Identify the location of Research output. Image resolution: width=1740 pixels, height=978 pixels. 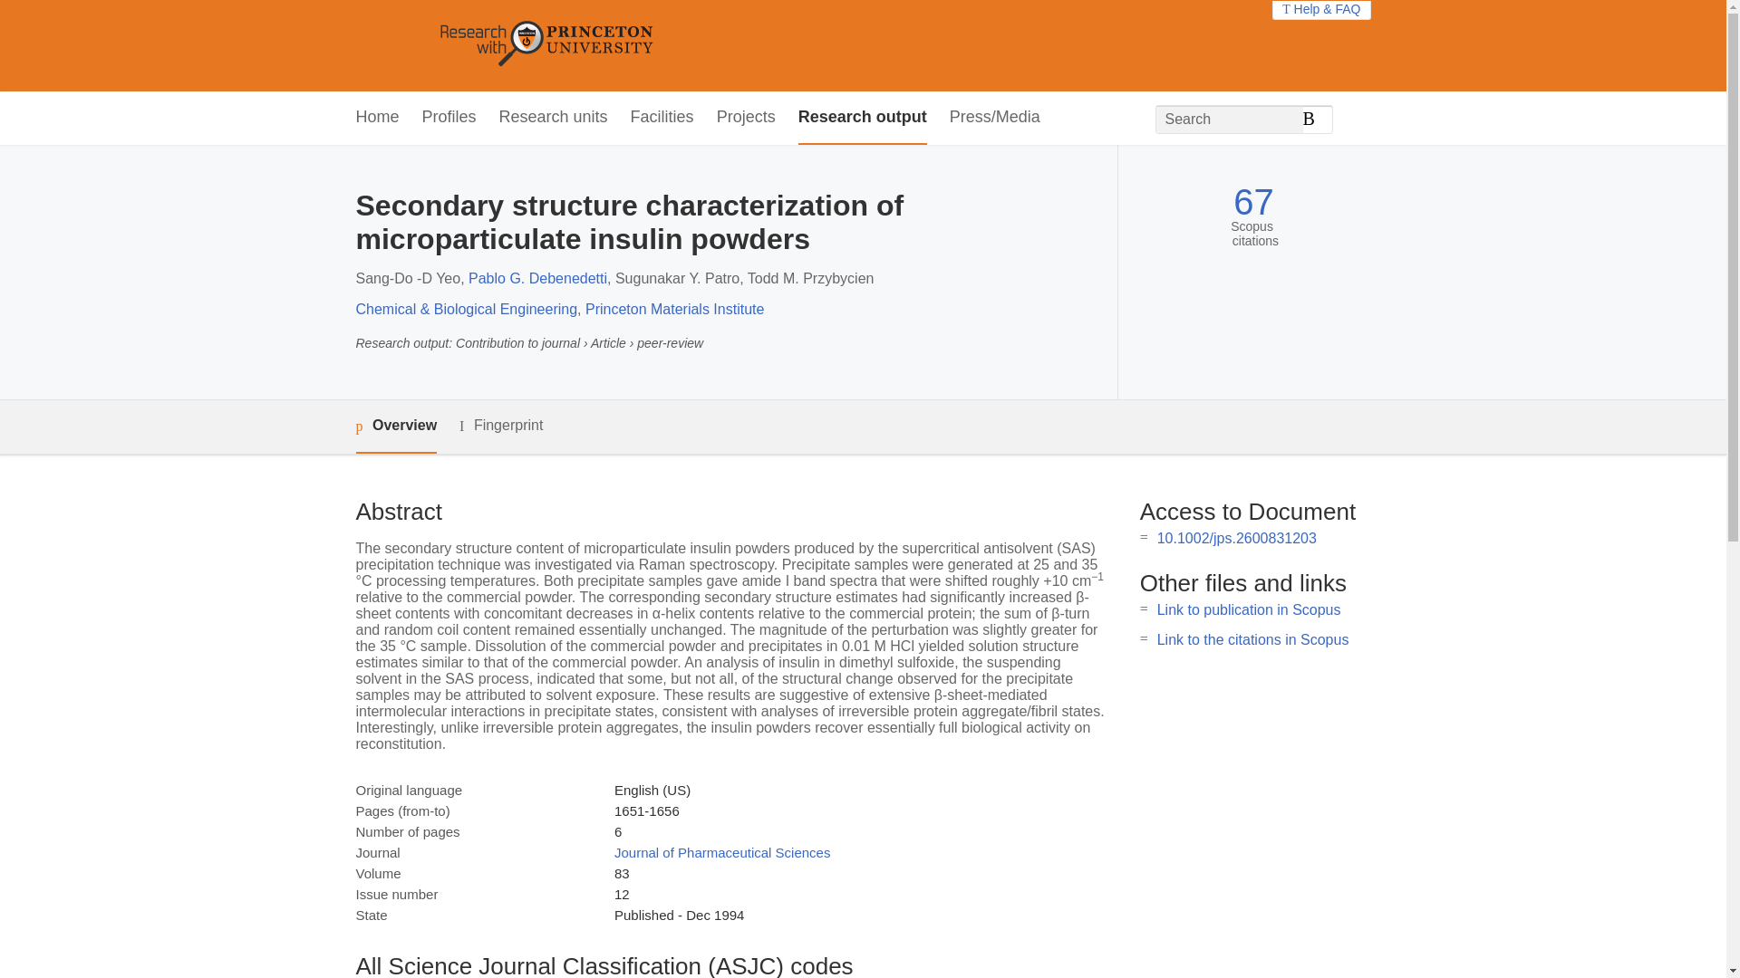
(863, 118).